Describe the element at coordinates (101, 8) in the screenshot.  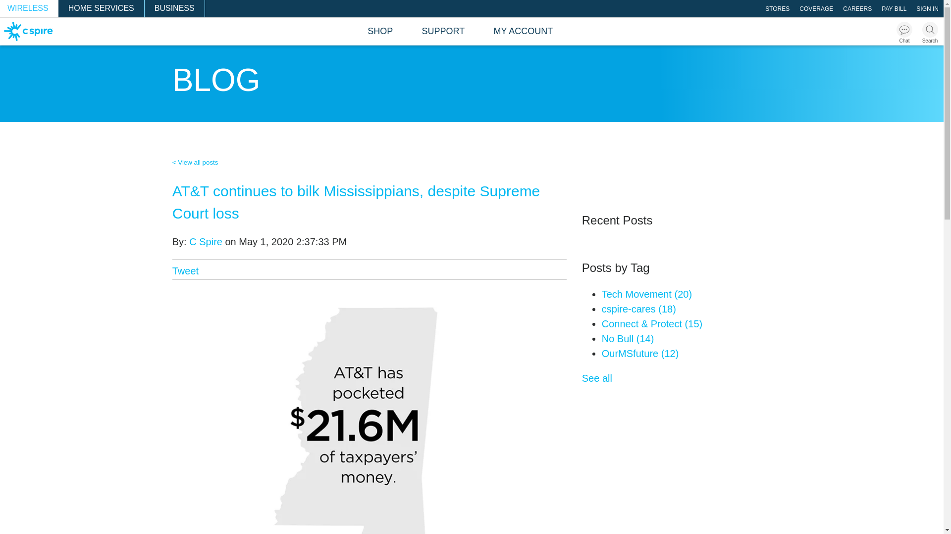
I see `HOME SERVICES` at that location.